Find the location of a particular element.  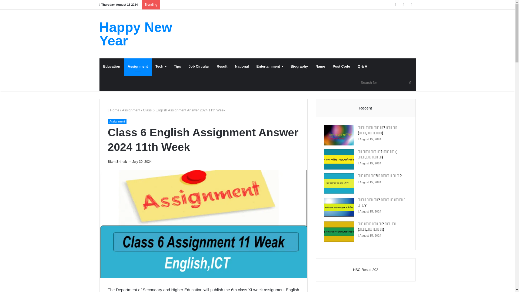

Result is located at coordinates (222, 67).